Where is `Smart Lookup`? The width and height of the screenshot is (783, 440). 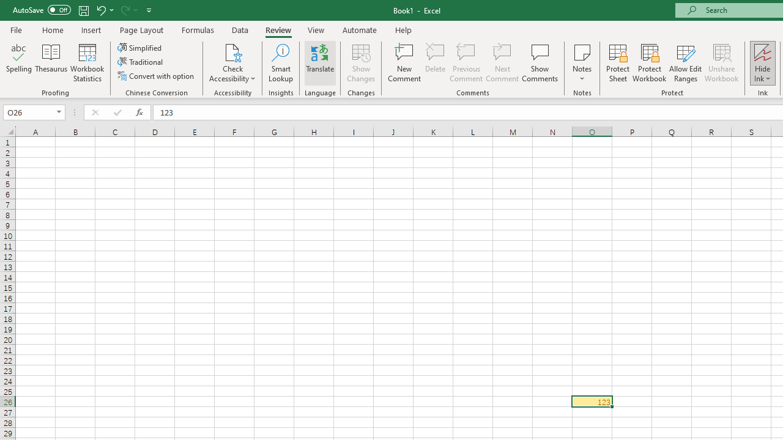 Smart Lookup is located at coordinates (281, 62).